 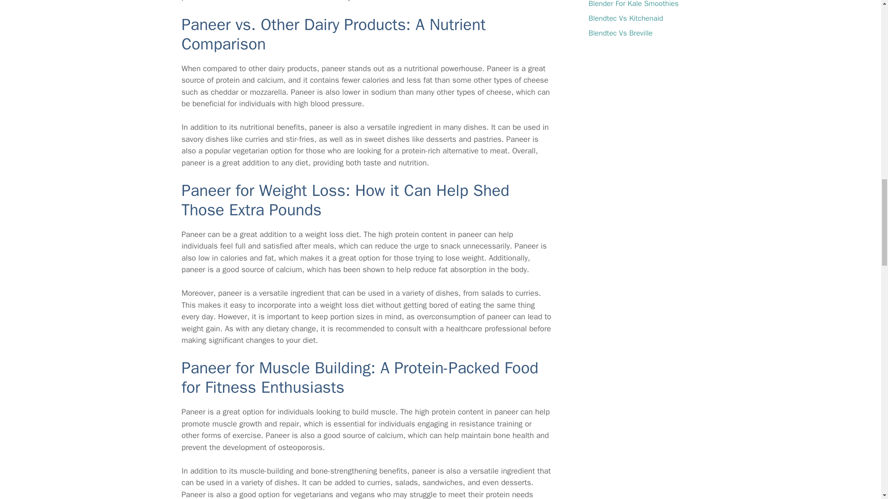 What do you see at coordinates (633, 4) in the screenshot?
I see `Blender For Kale Smoothies` at bounding box center [633, 4].